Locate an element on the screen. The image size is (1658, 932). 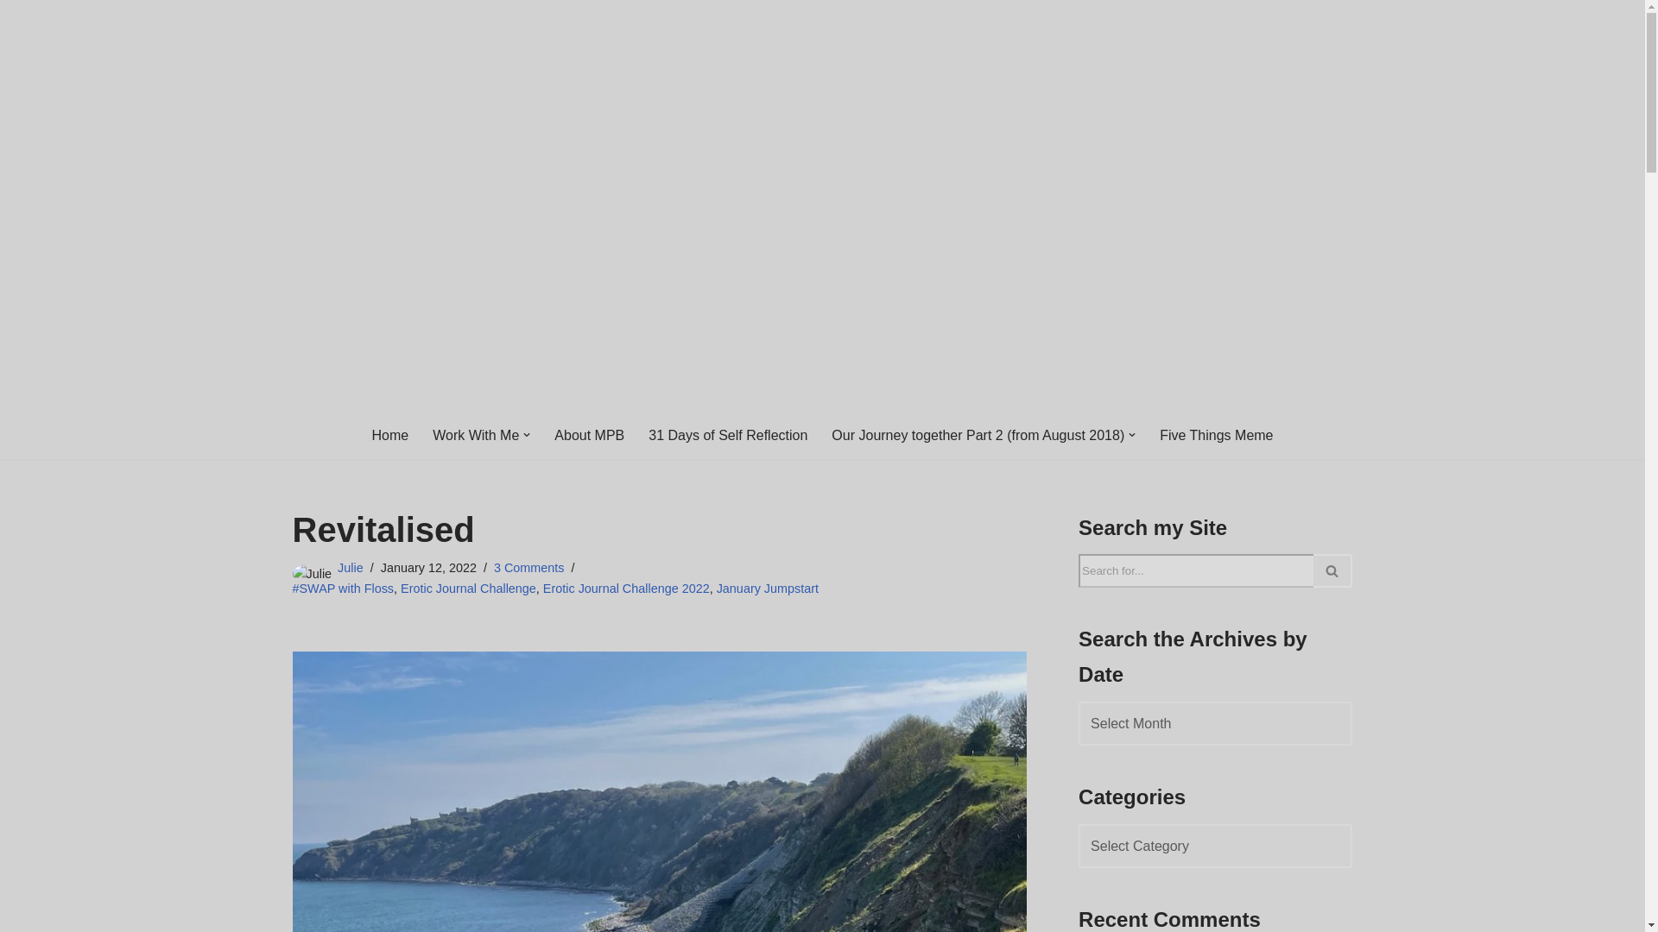
January Jumpstart is located at coordinates (767, 589).